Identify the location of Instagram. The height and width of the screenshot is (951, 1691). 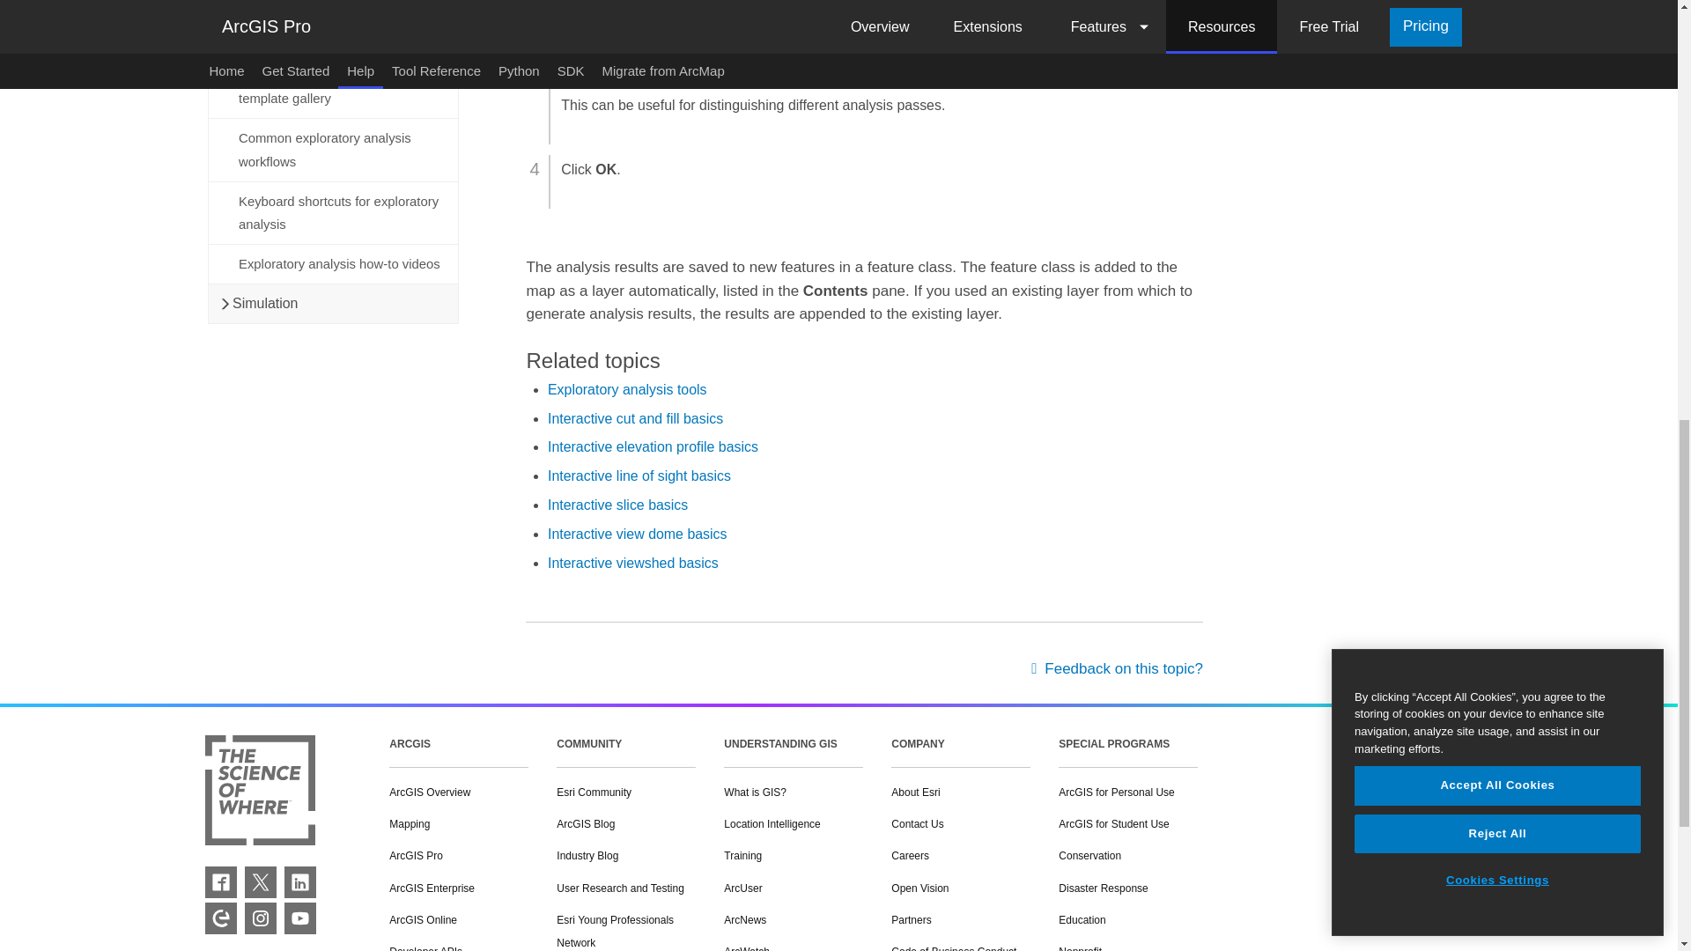
(261, 918).